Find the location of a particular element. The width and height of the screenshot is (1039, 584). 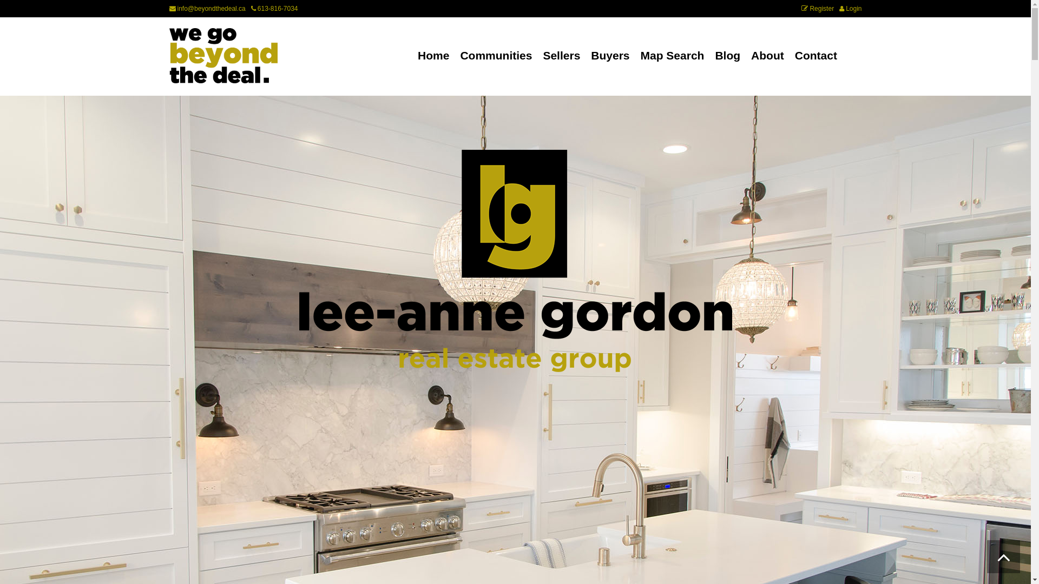

Contact is located at coordinates (816, 56).